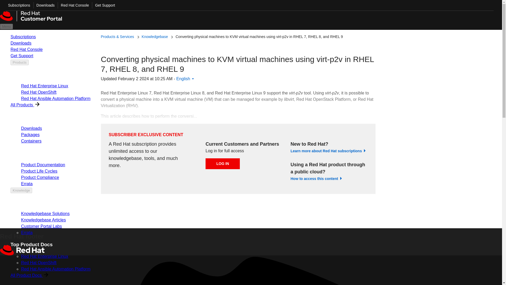 The width and height of the screenshot is (506, 285). What do you see at coordinates (73, 5) in the screenshot?
I see `Red Hat Console` at bounding box center [73, 5].